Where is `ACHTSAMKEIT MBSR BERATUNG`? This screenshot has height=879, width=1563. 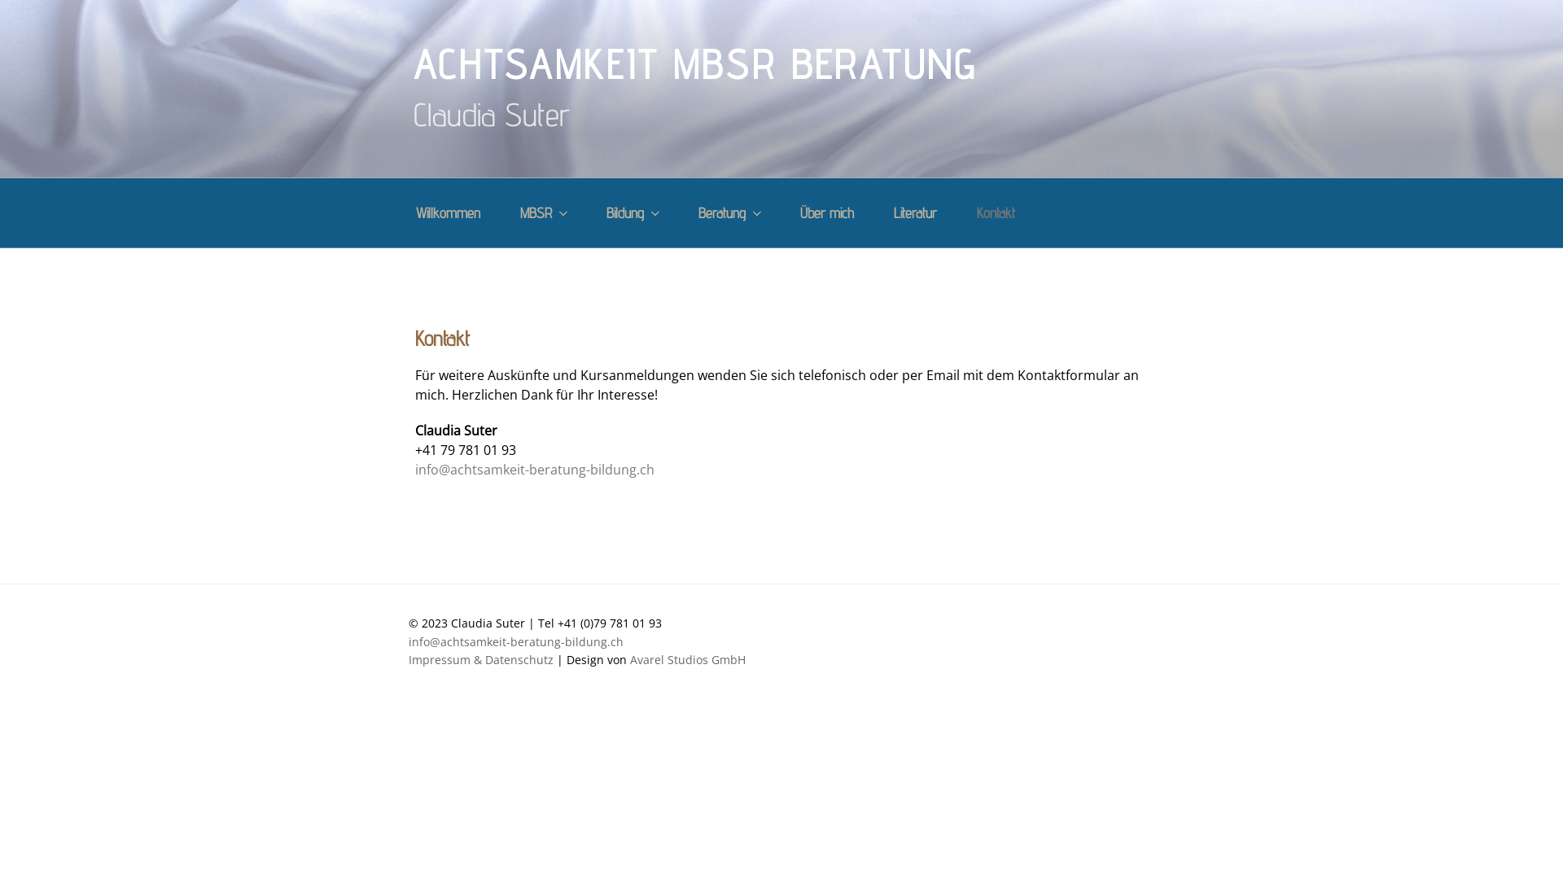
ACHTSAMKEIT MBSR BERATUNG is located at coordinates (695, 64).